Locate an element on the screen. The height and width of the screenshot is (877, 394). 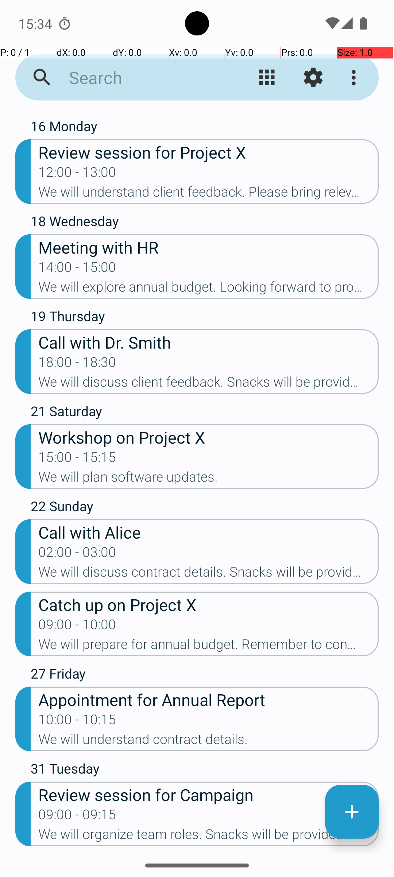
18:00 - 18:30 is located at coordinates (77, 364).